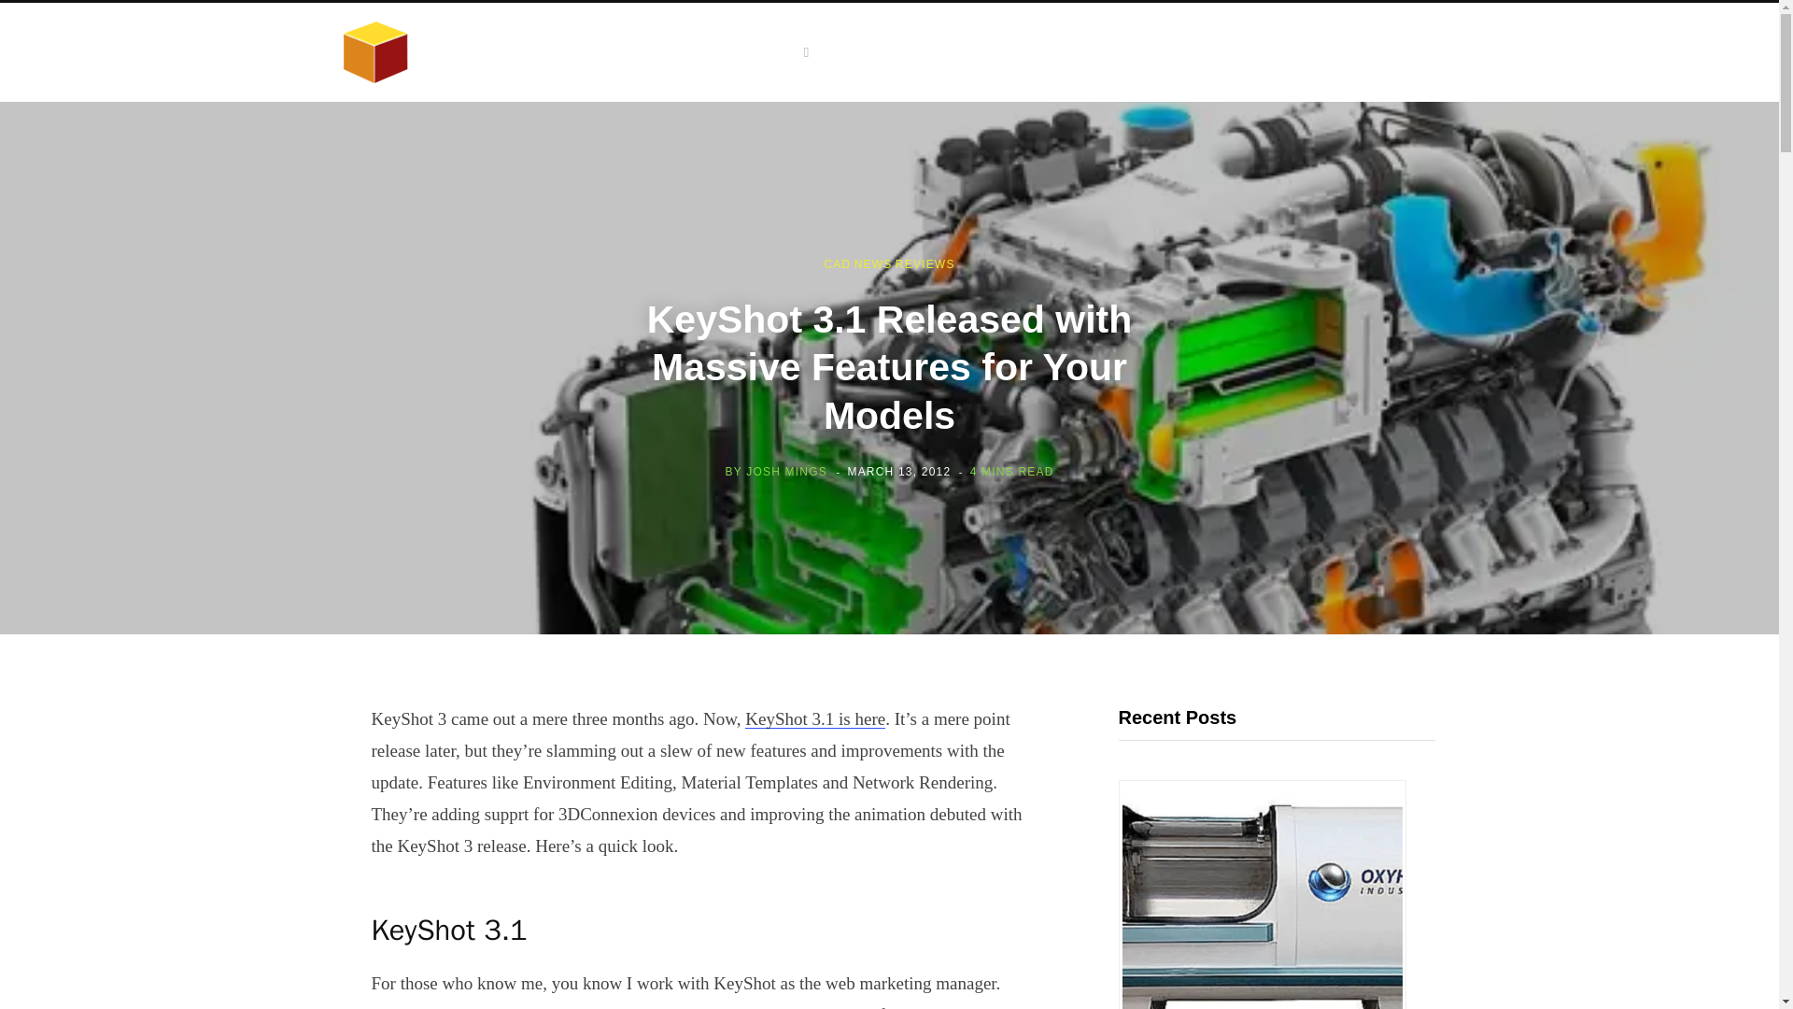 The image size is (1793, 1009). I want to click on REVIEWS, so click(925, 264).